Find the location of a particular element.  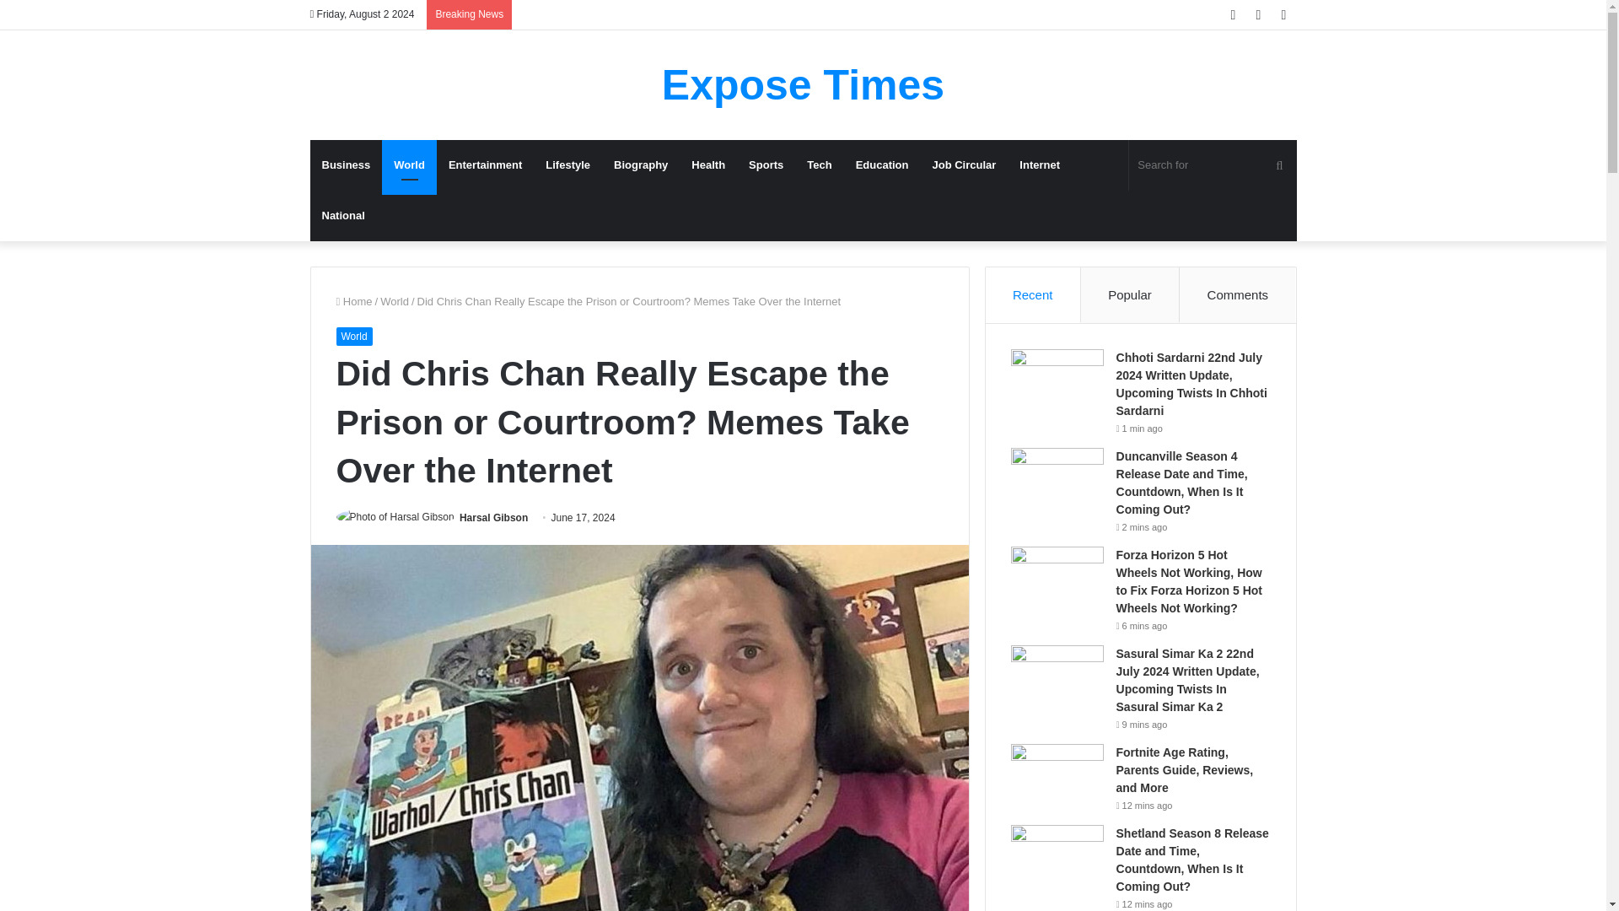

Internet is located at coordinates (1039, 165).